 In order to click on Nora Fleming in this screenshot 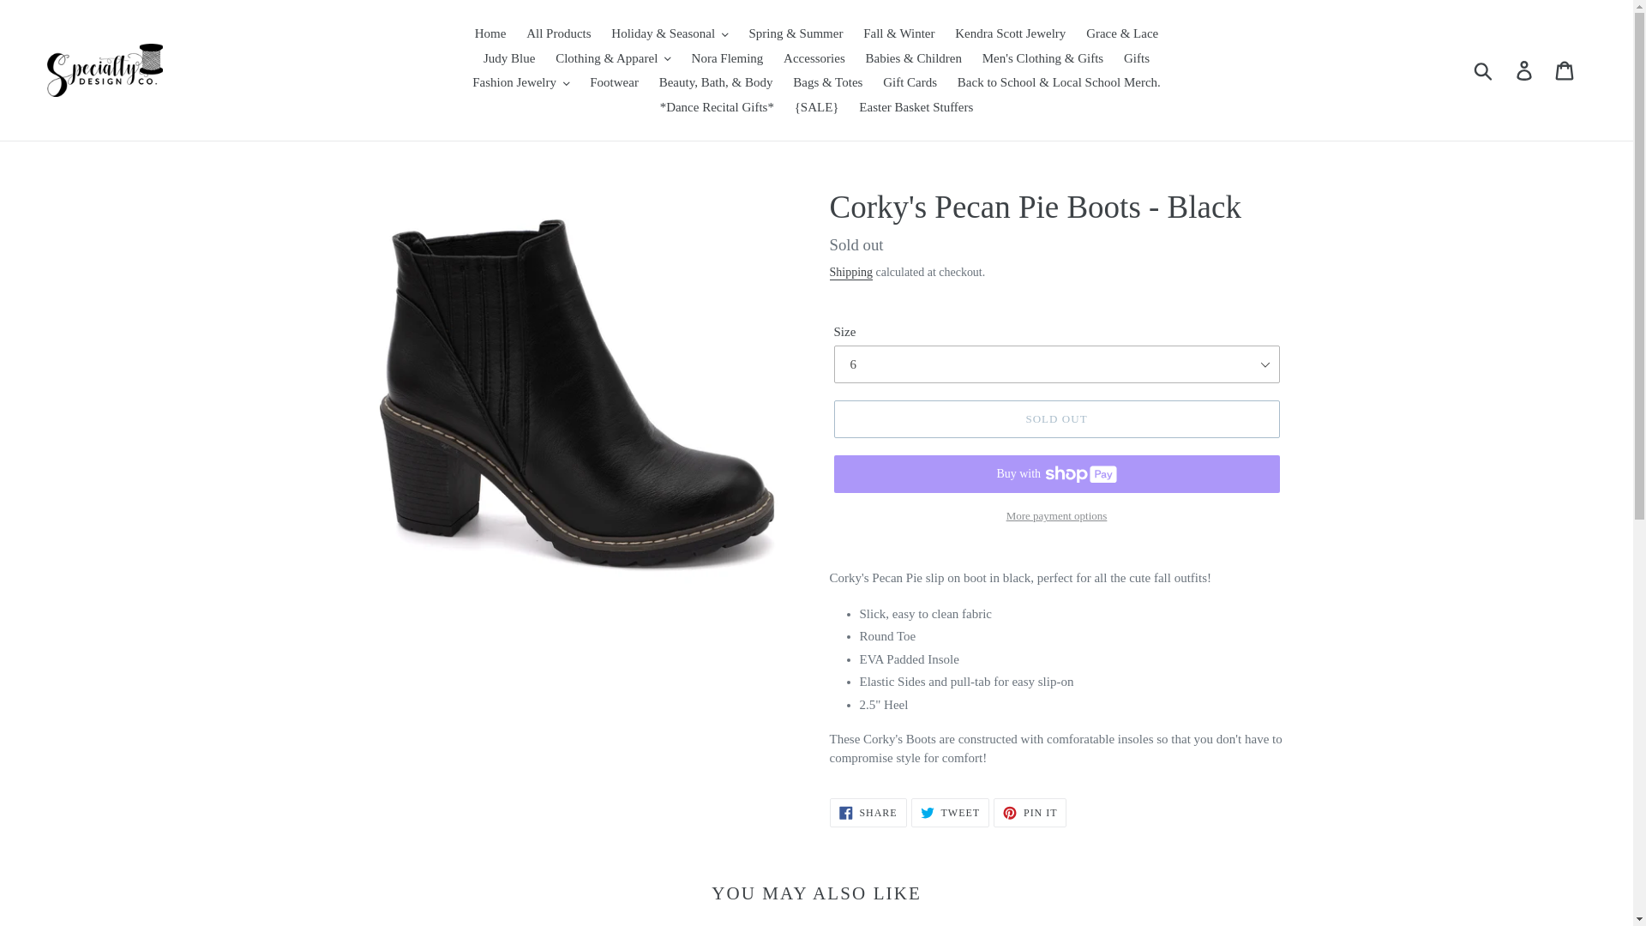, I will do `click(727, 58)`.